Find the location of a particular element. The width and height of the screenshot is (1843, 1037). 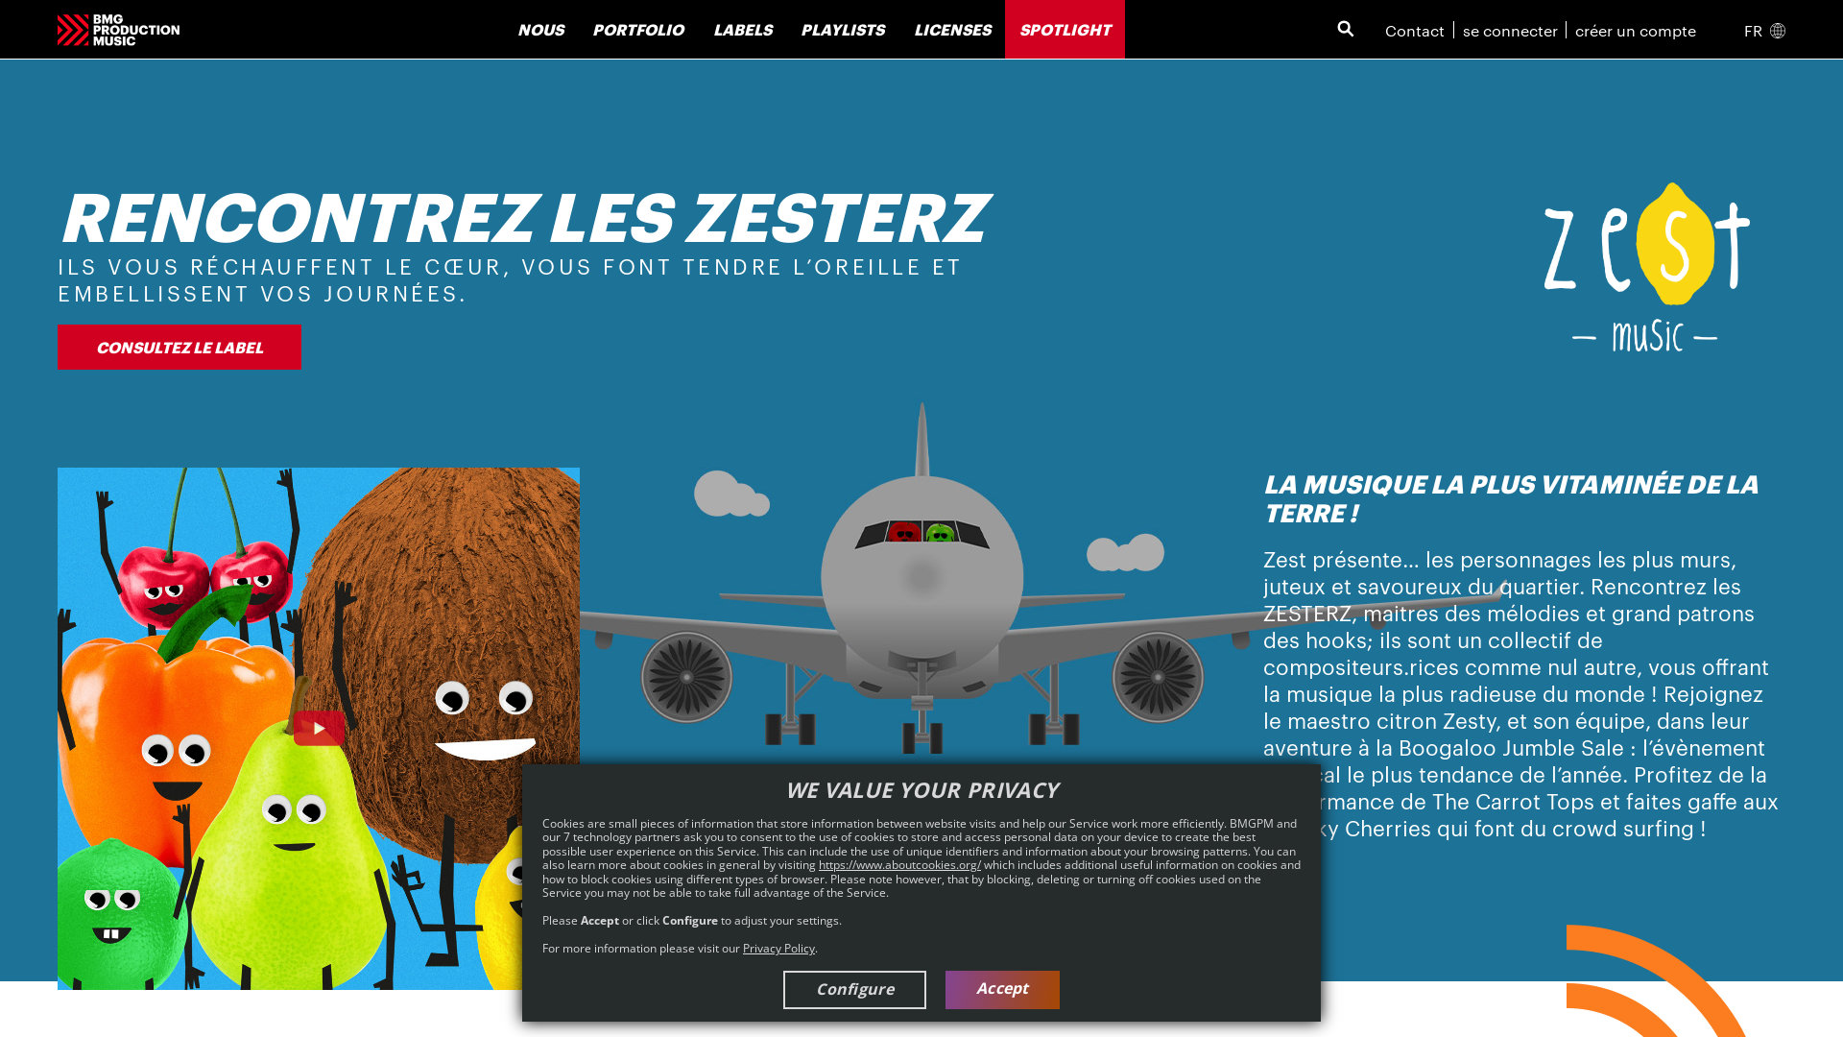

BMG is located at coordinates (119, 44).